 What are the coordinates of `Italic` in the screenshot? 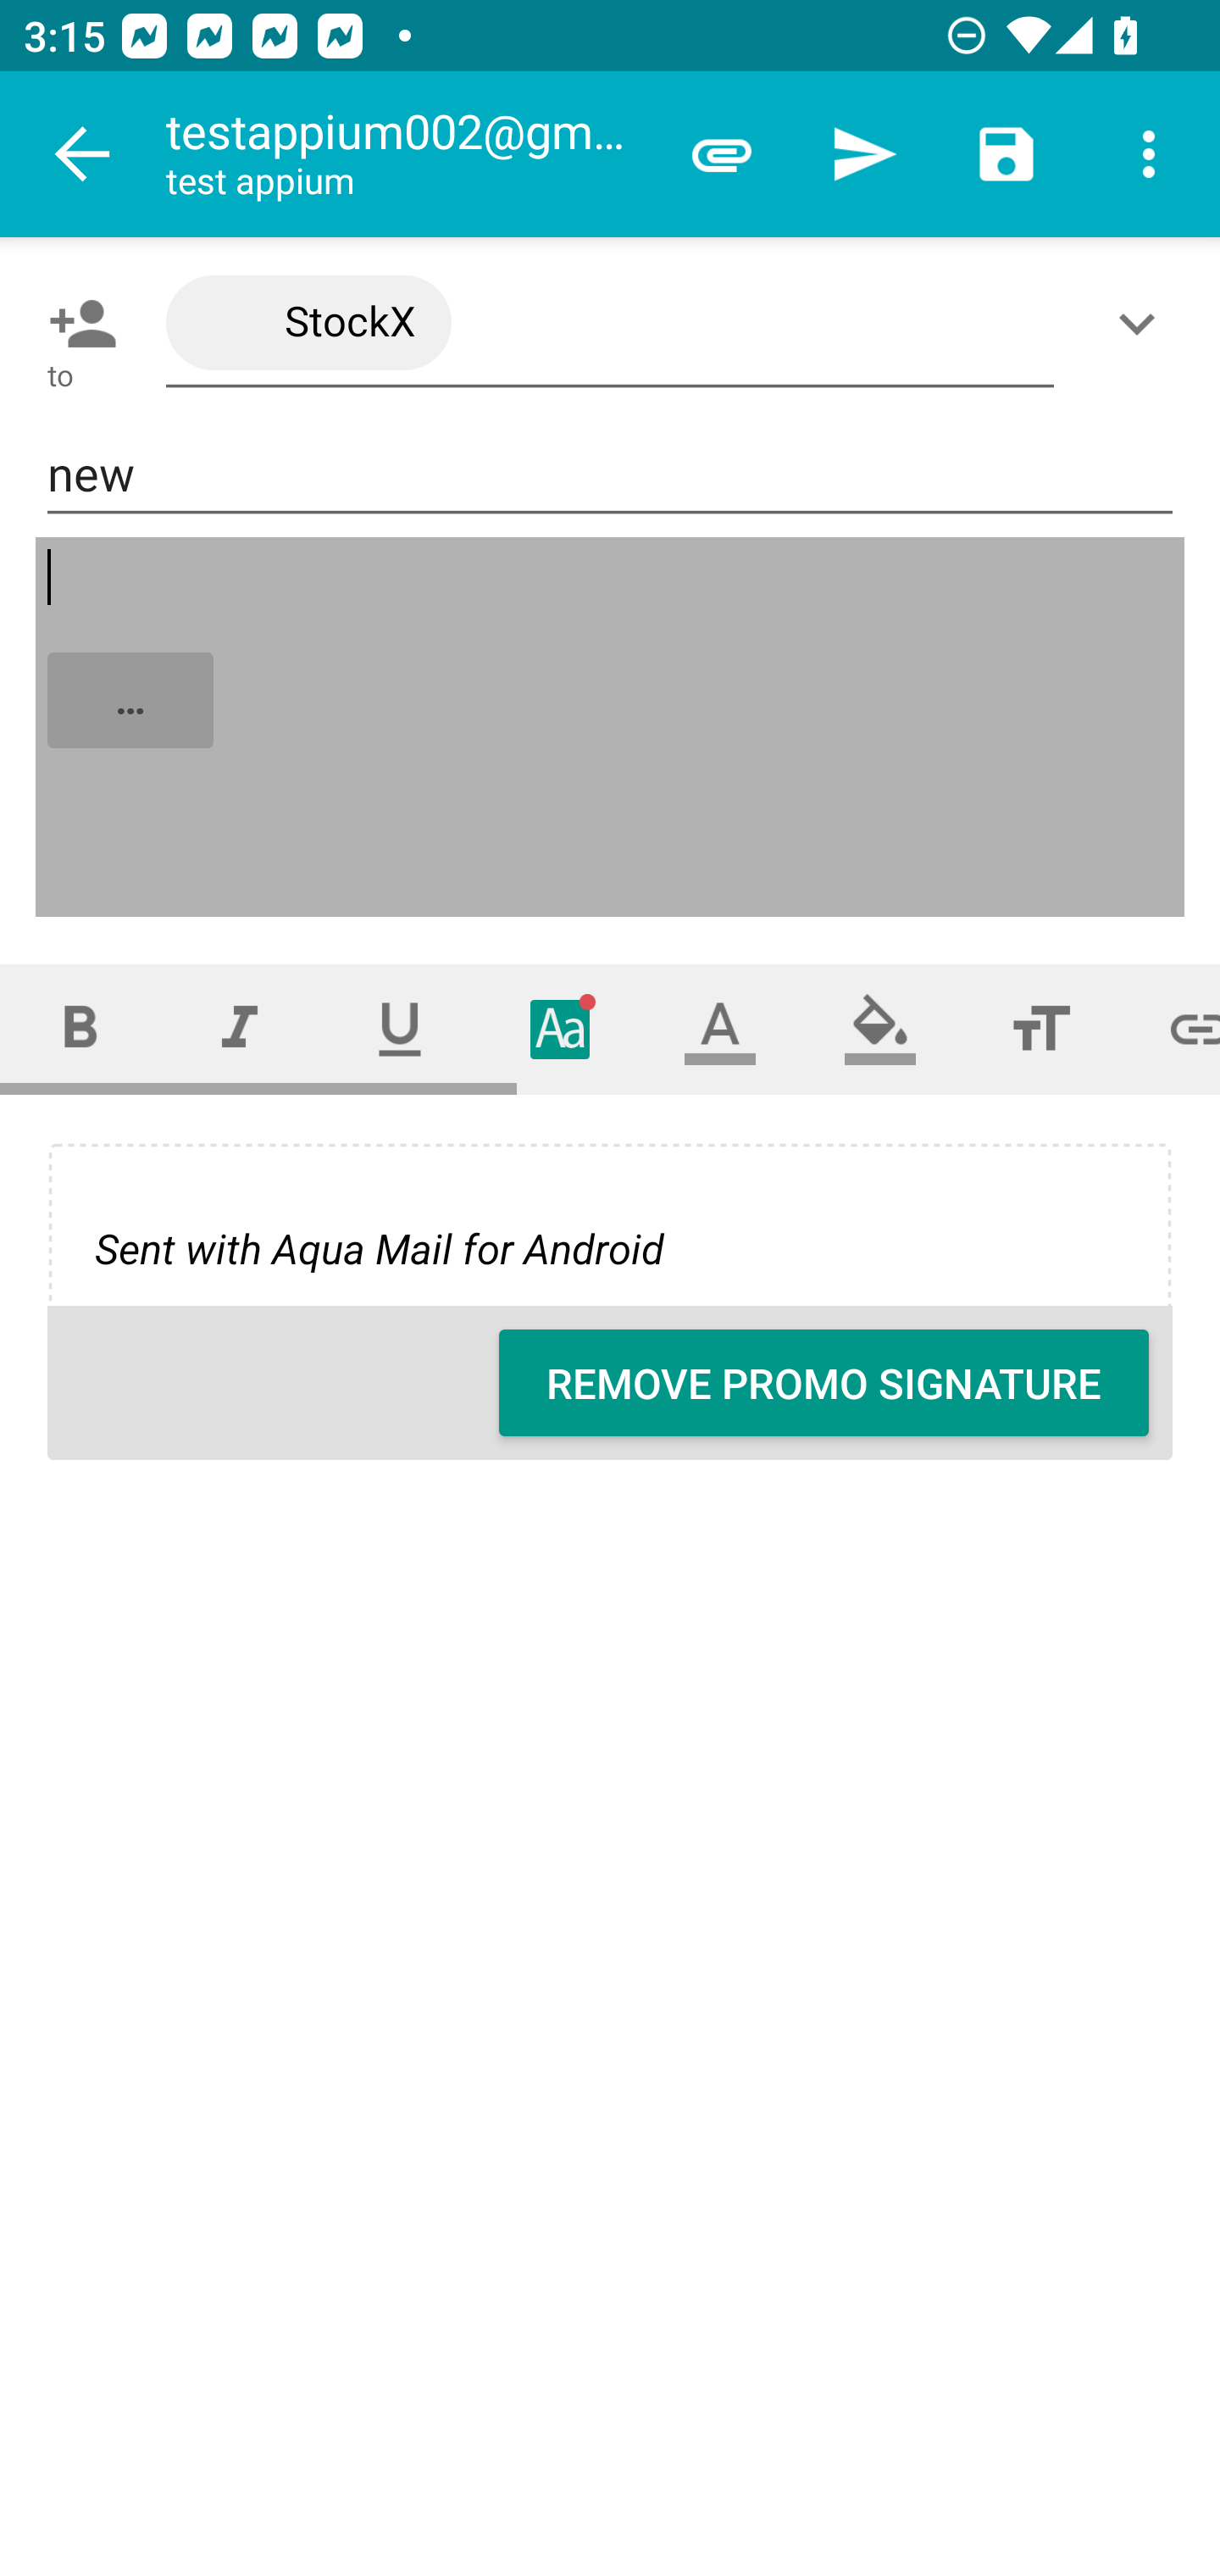 It's located at (239, 1029).